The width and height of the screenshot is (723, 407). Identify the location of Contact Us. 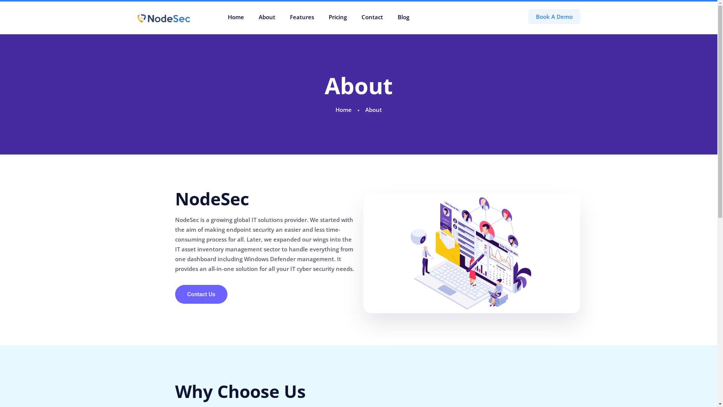
(201, 294).